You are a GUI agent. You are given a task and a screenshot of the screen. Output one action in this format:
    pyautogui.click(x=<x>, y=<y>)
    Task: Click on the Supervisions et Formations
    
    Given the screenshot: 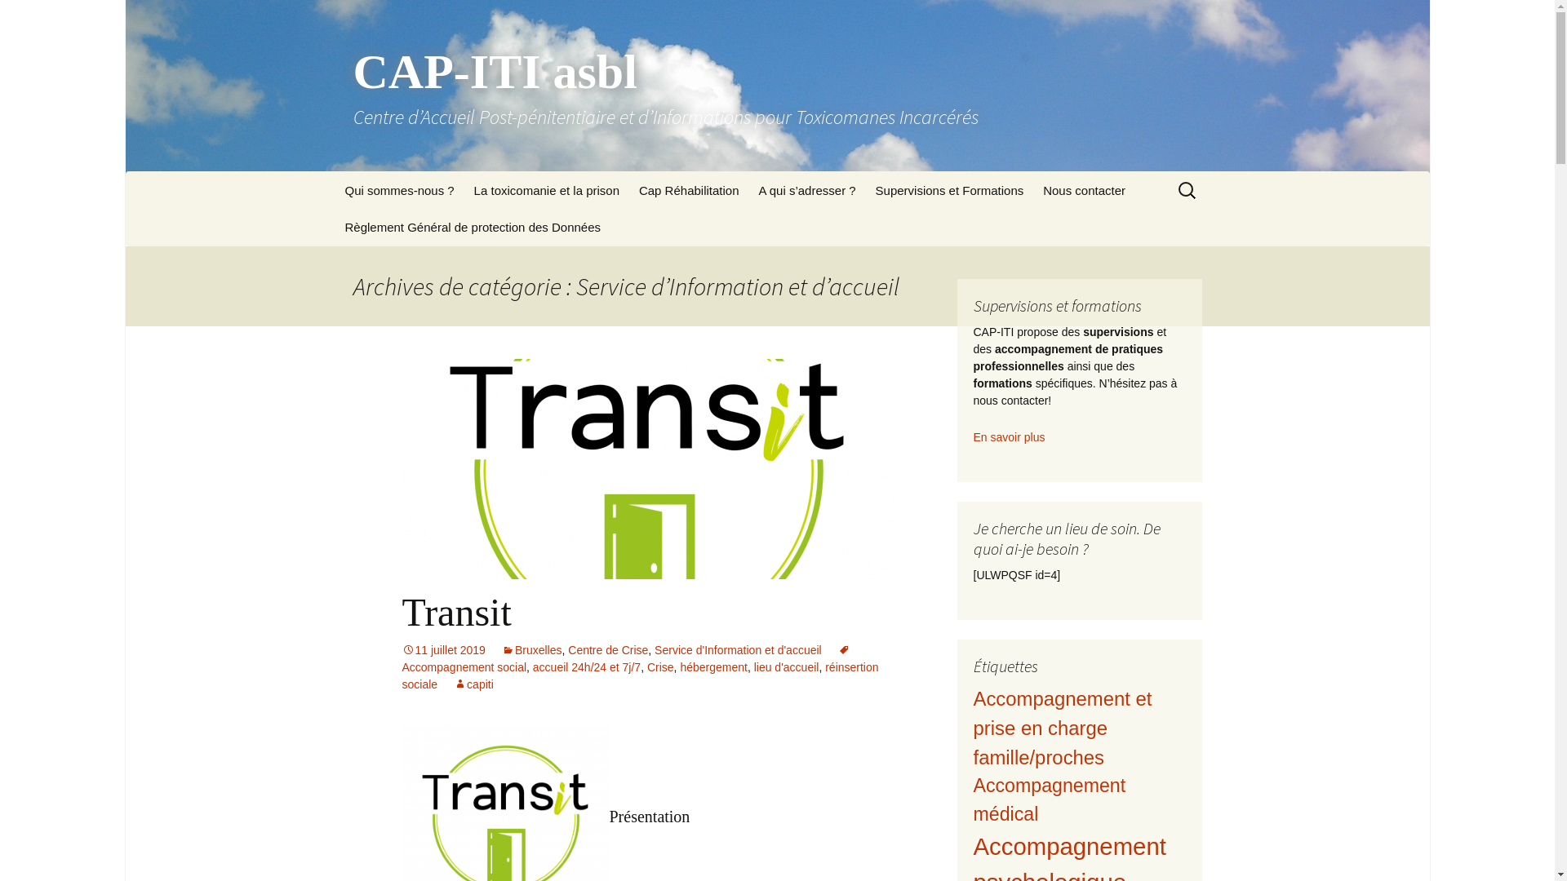 What is the action you would take?
    pyautogui.click(x=950, y=191)
    